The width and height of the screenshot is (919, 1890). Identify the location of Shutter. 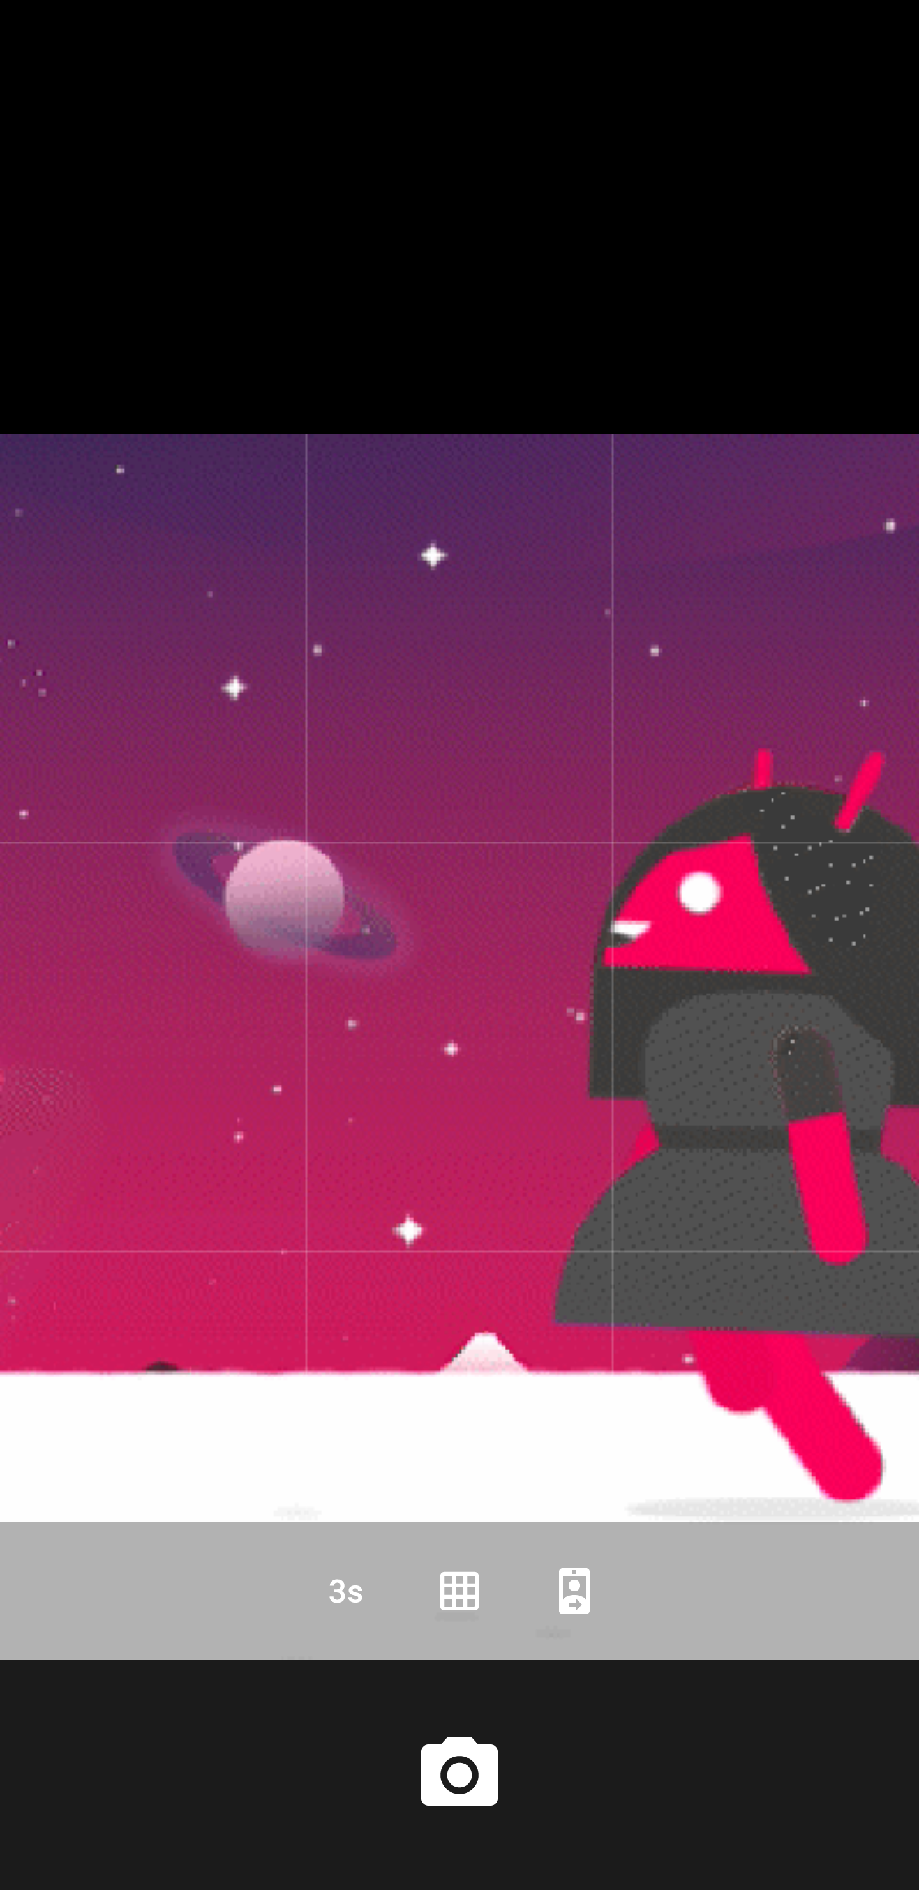
(459, 1774).